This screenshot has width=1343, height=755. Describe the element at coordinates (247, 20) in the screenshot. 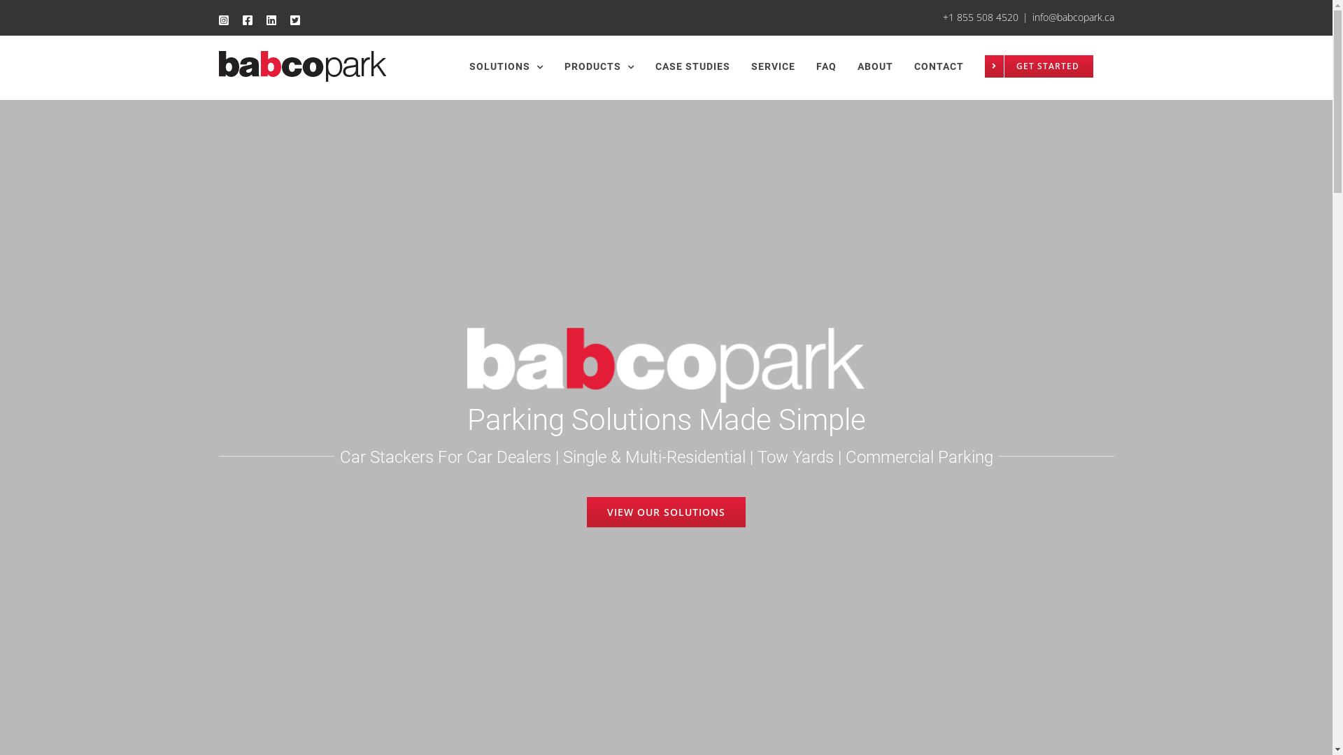

I see `Facebook` at that location.